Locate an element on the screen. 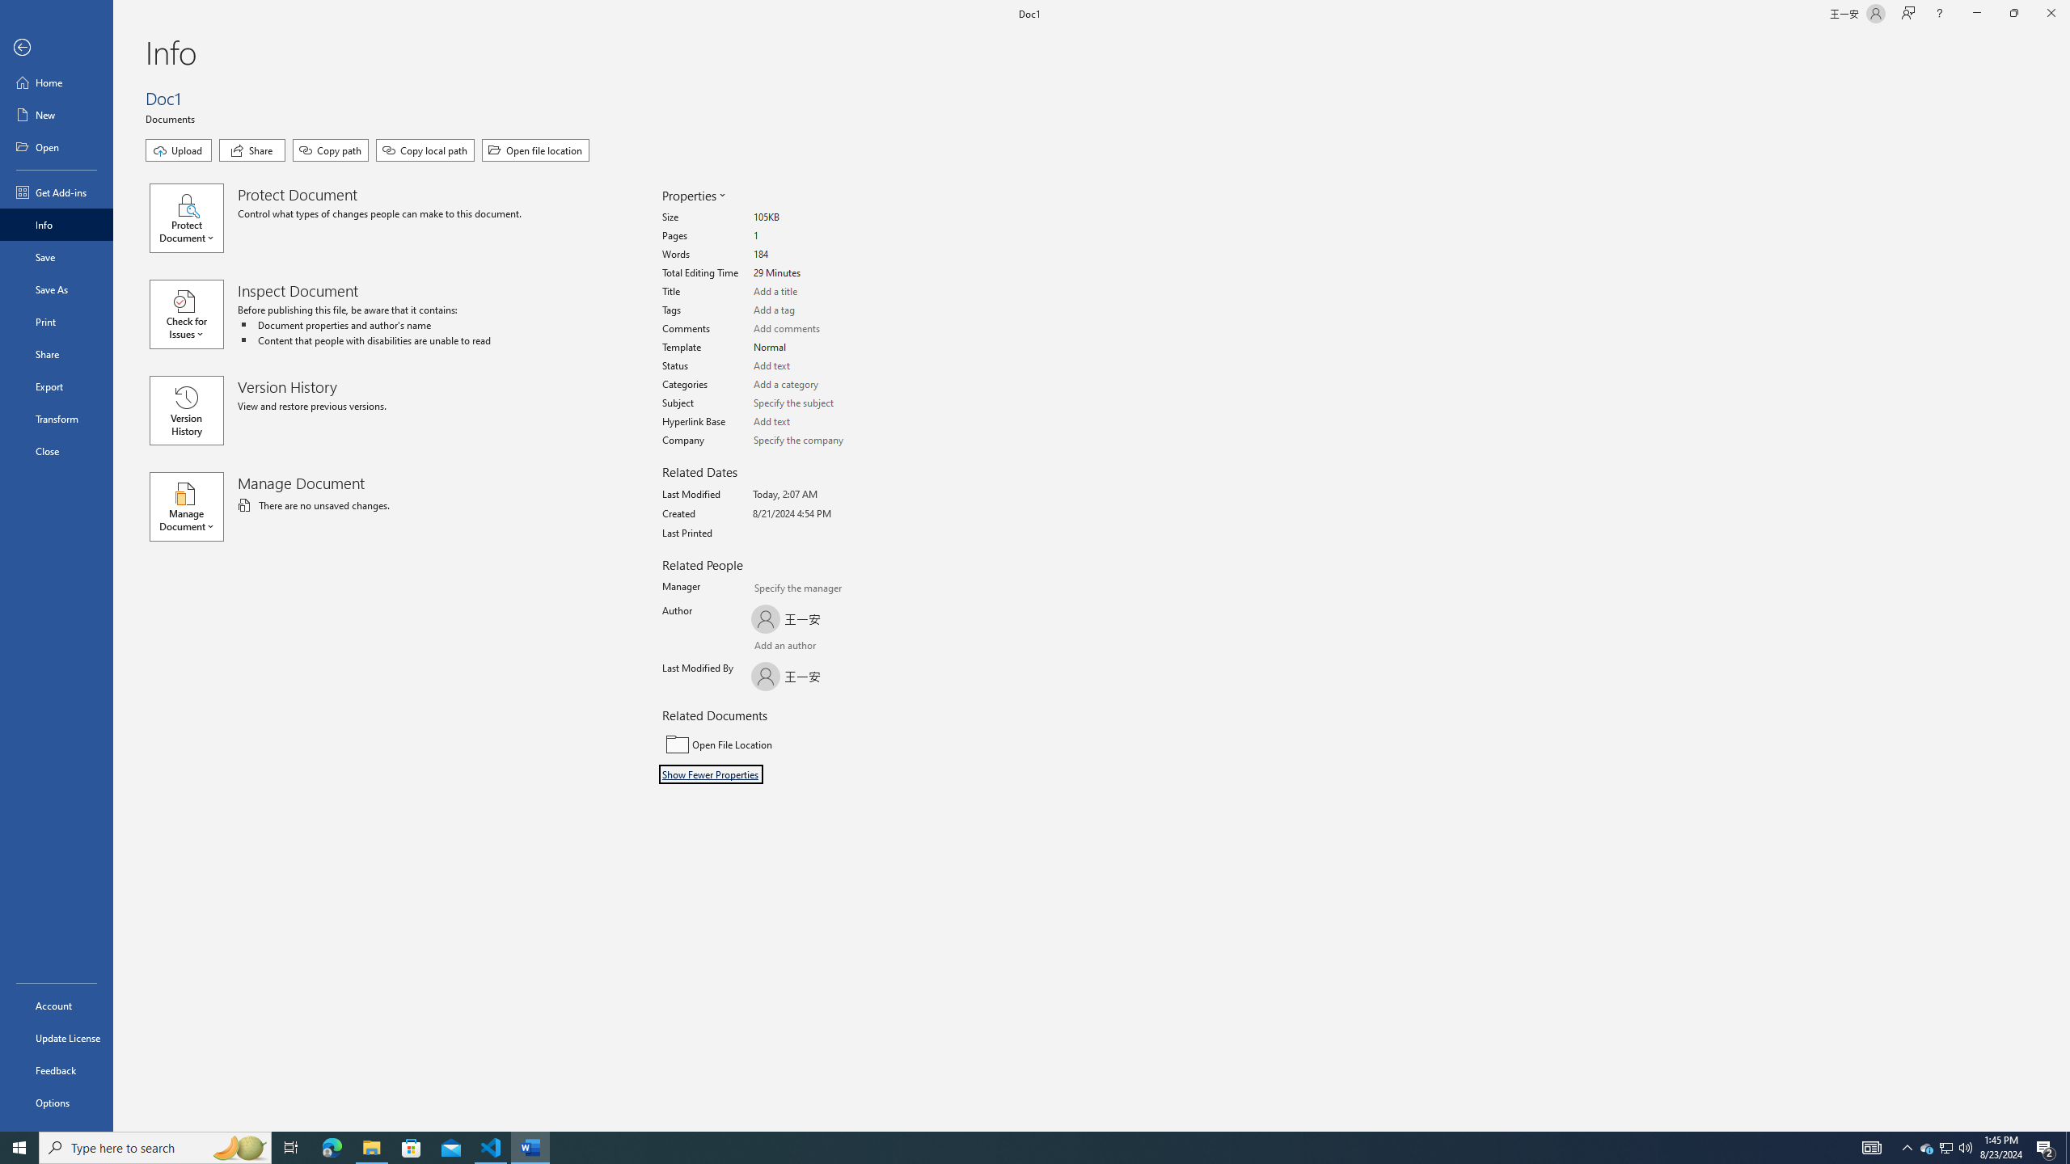  Words is located at coordinates (814, 255).